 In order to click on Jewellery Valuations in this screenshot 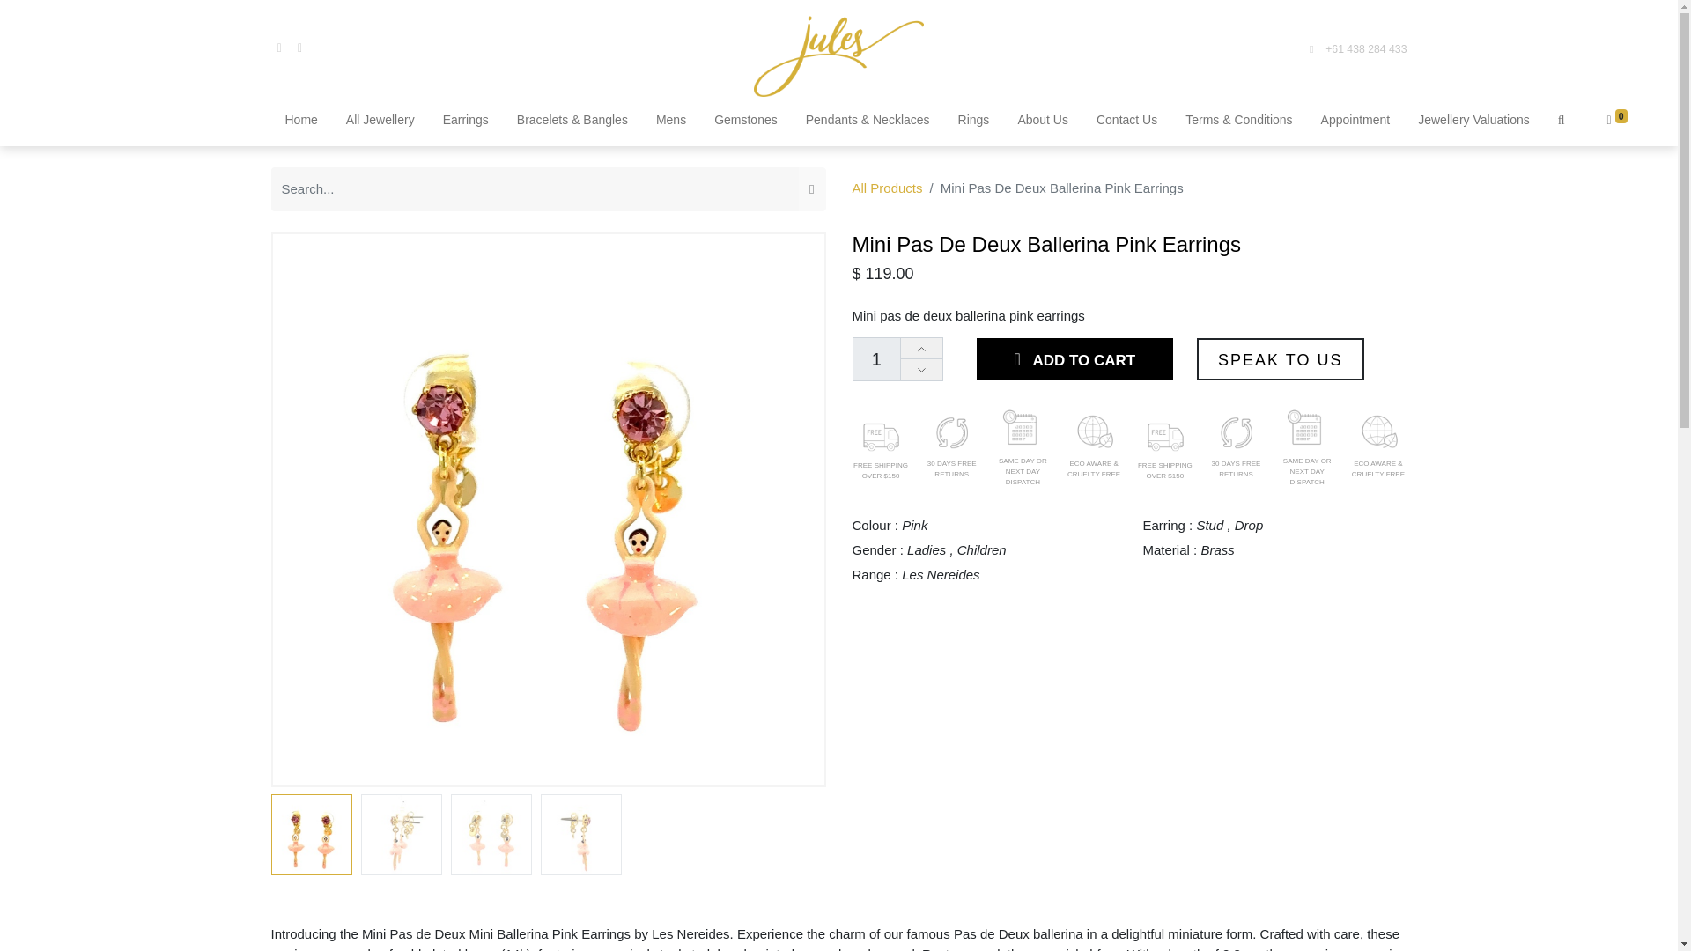, I will do `click(1474, 122)`.